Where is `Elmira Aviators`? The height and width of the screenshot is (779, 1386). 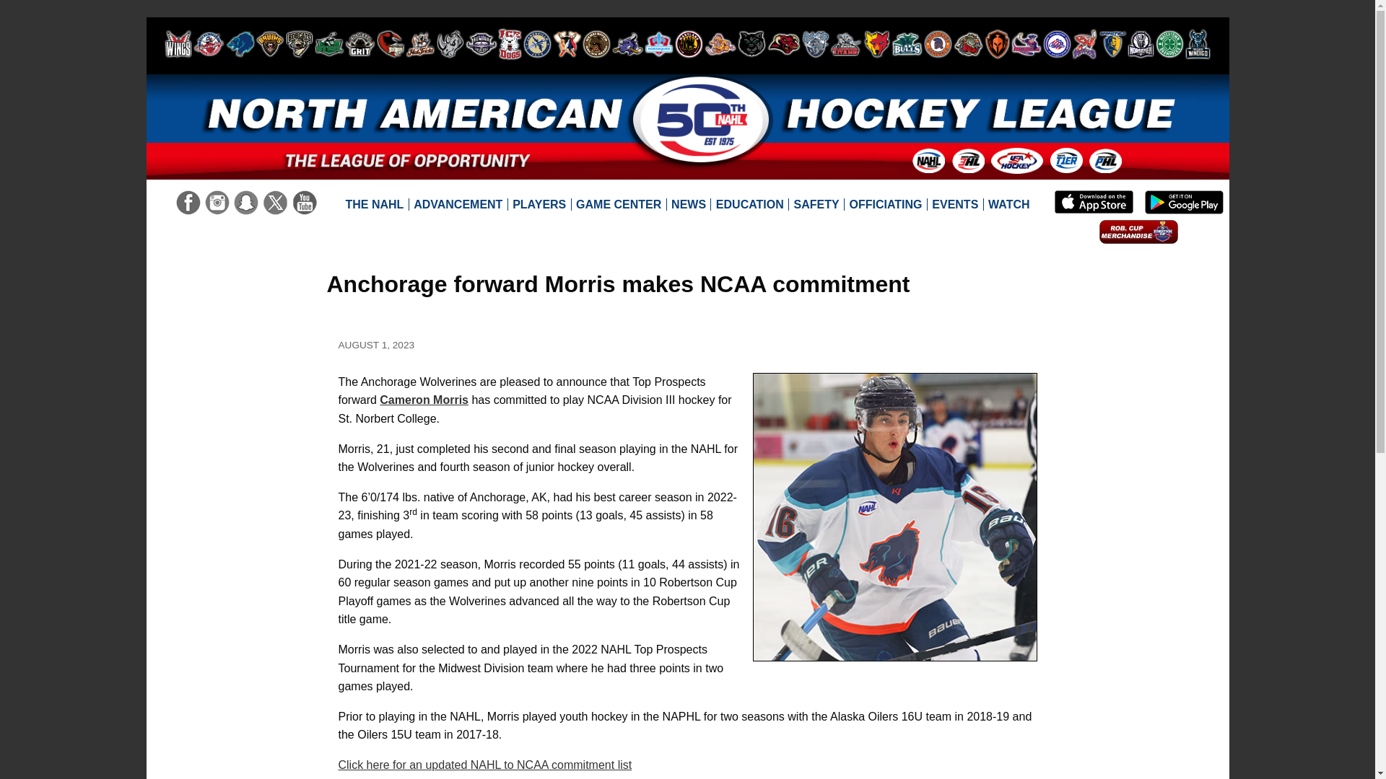 Elmira Aviators is located at coordinates (481, 43).